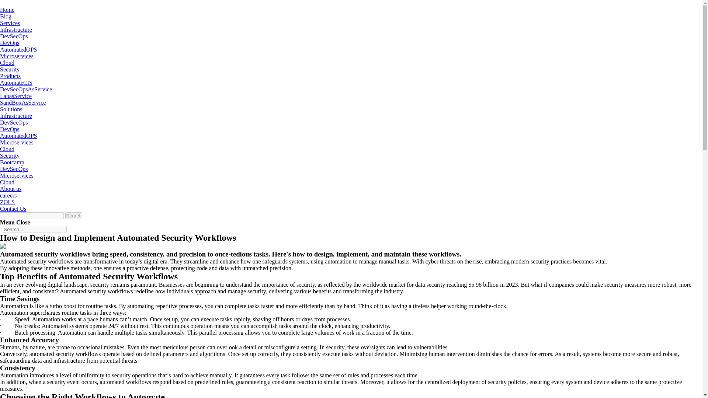  I want to click on Cloud, so click(7, 149).